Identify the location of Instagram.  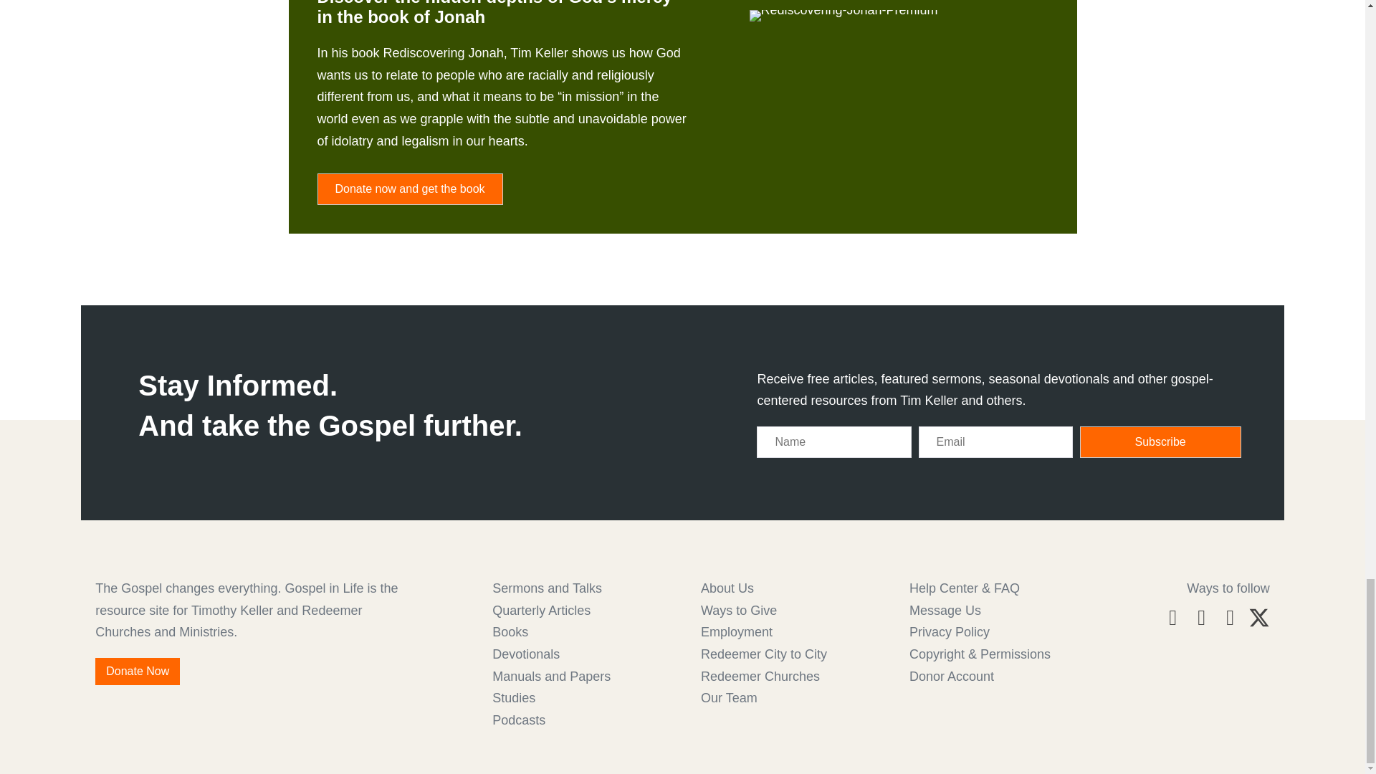
(1201, 617).